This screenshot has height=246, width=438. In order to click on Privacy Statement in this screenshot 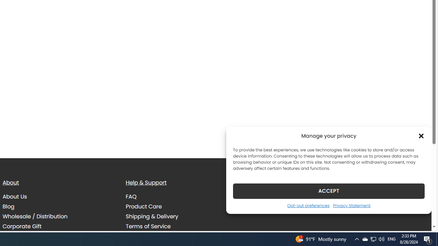, I will do `click(351, 205)`.